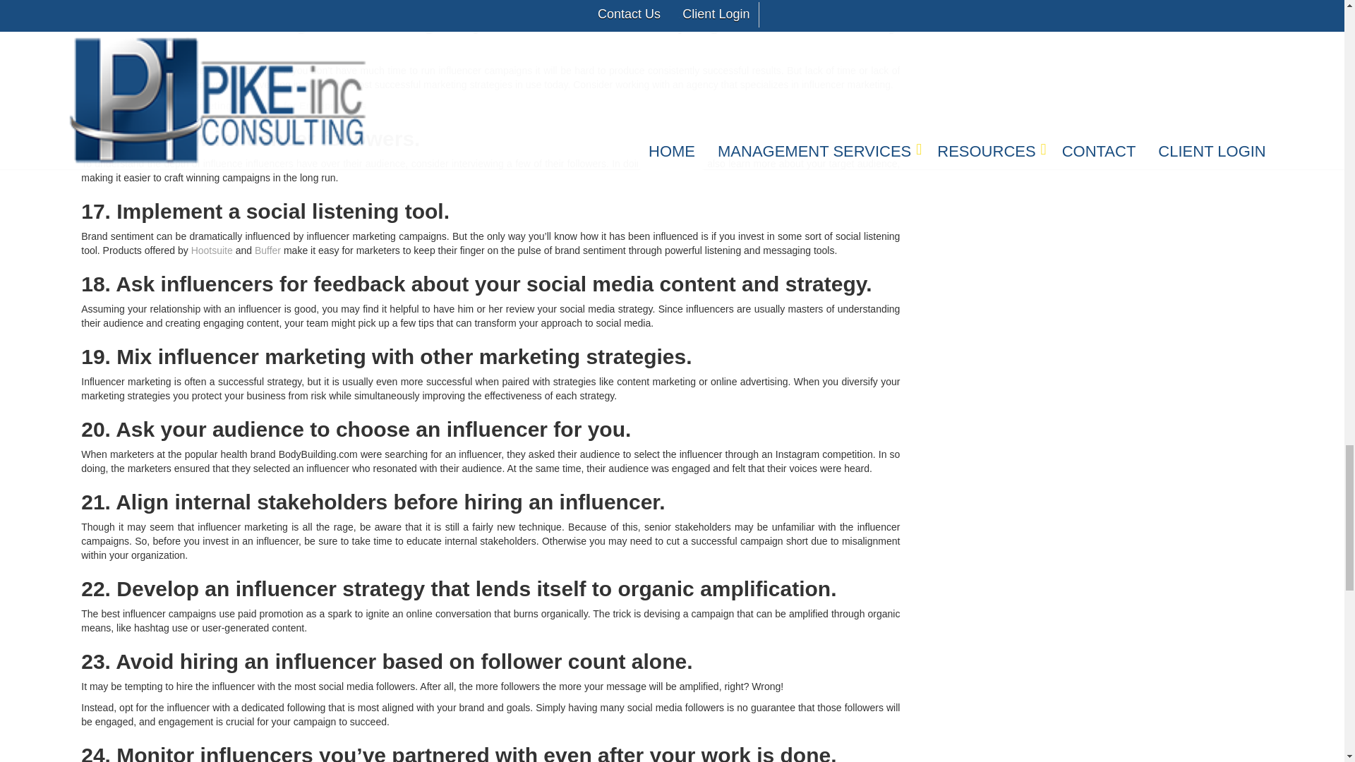 The width and height of the screenshot is (1355, 762). Describe the element at coordinates (244, 105) in the screenshot. I see `How Affiliate Marketing Can Work for Entrepreneurs` at that location.